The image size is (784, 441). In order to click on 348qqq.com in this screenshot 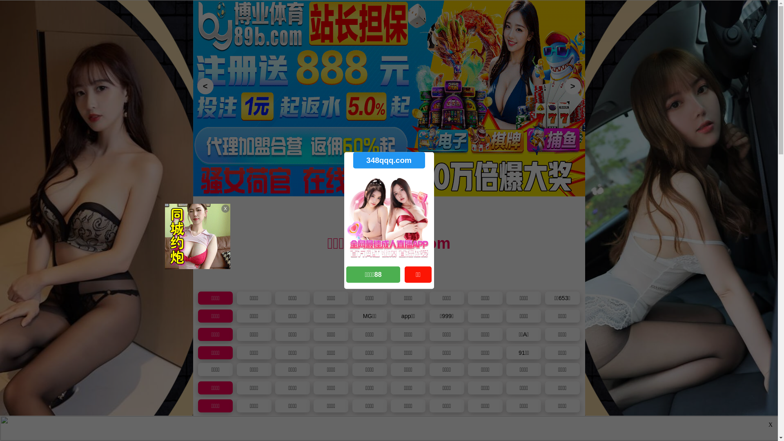, I will do `click(389, 160)`.